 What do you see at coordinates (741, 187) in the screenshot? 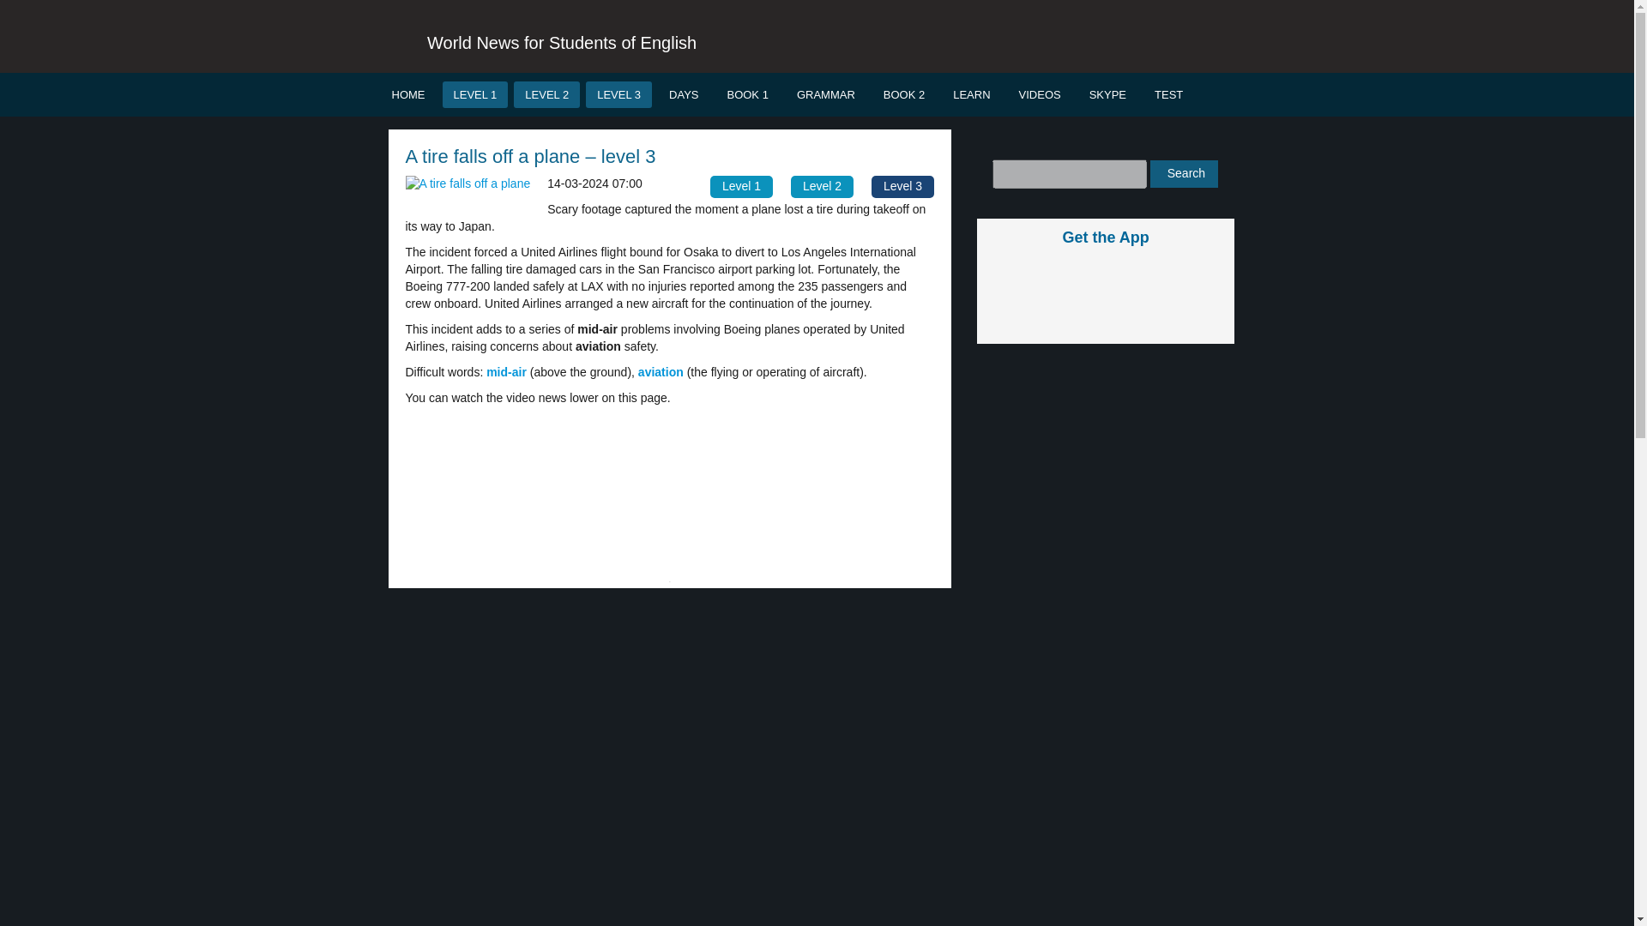
I see `Level 1` at bounding box center [741, 187].